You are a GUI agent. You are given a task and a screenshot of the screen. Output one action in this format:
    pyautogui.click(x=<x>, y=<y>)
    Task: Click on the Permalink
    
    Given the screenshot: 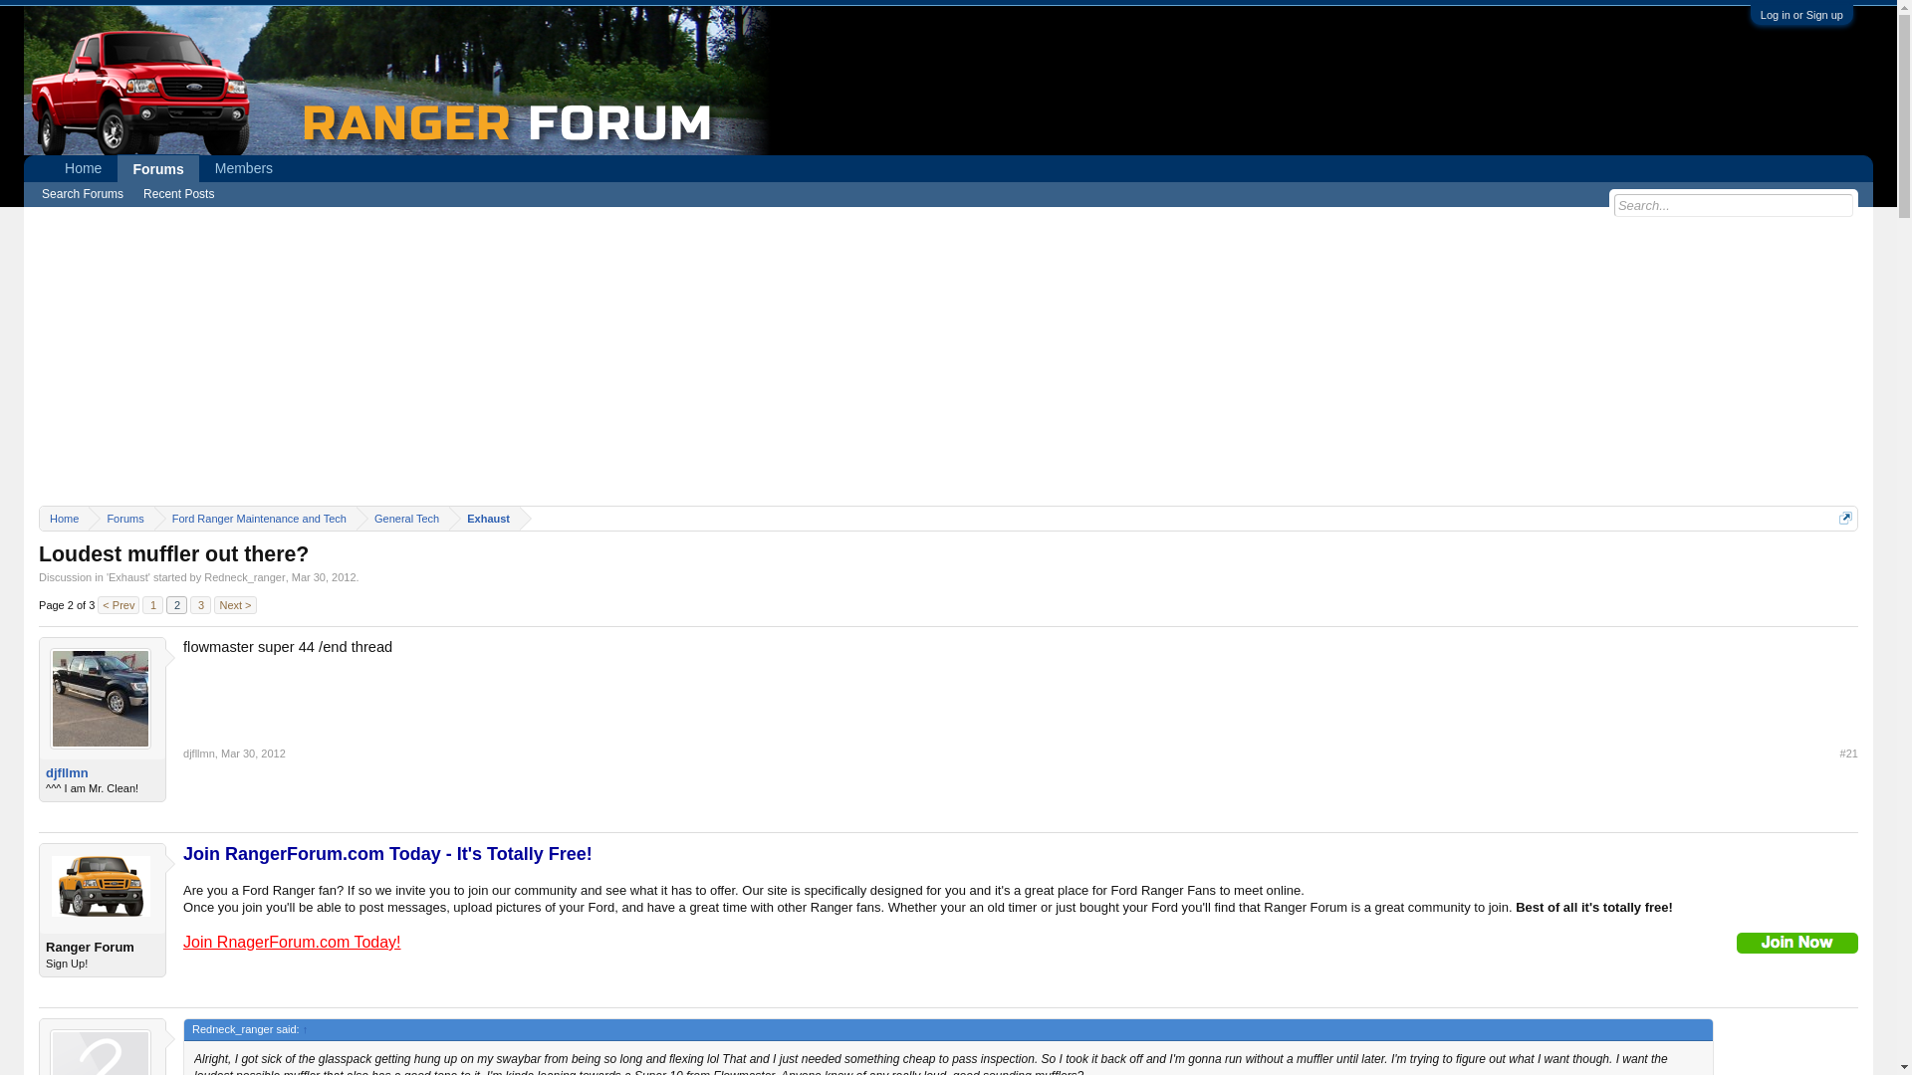 What is the action you would take?
    pyautogui.click(x=253, y=752)
    